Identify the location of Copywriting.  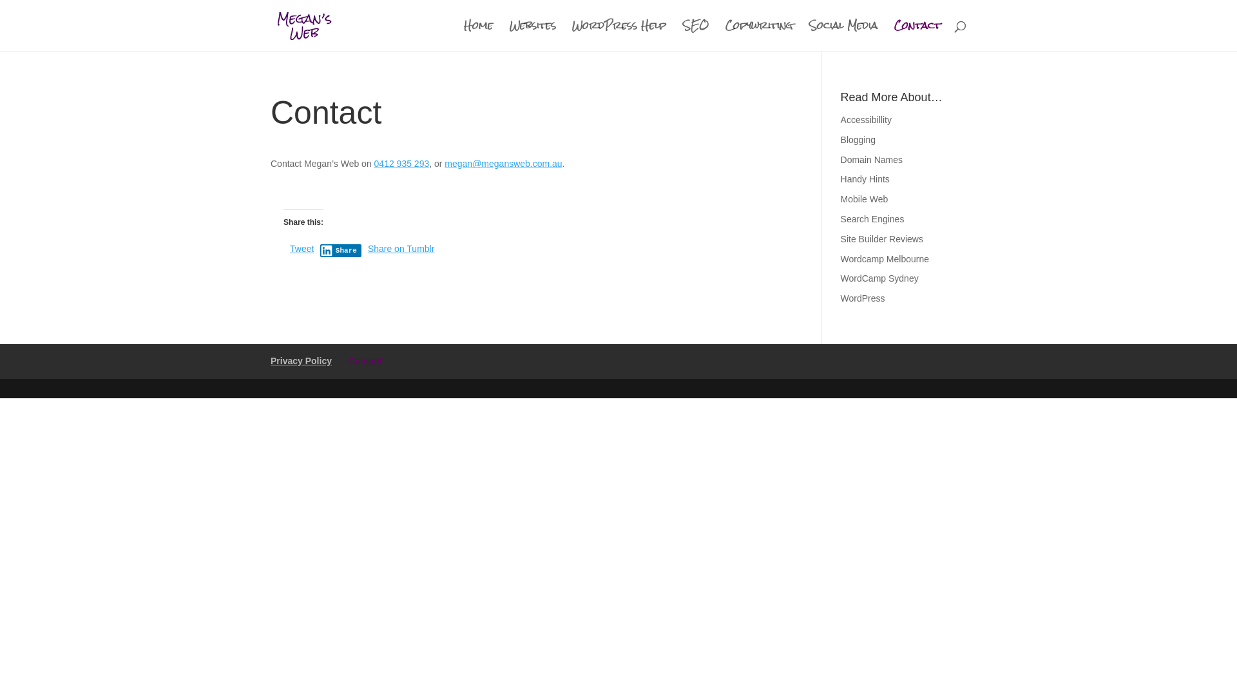
(759, 36).